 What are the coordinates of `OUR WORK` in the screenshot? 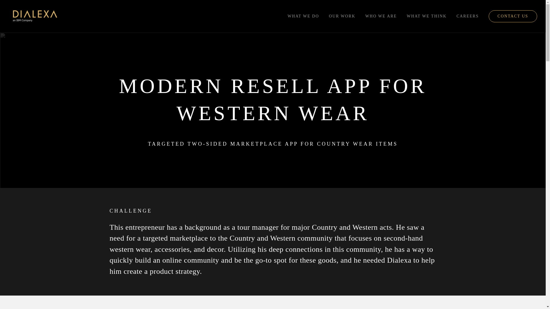 It's located at (342, 16).